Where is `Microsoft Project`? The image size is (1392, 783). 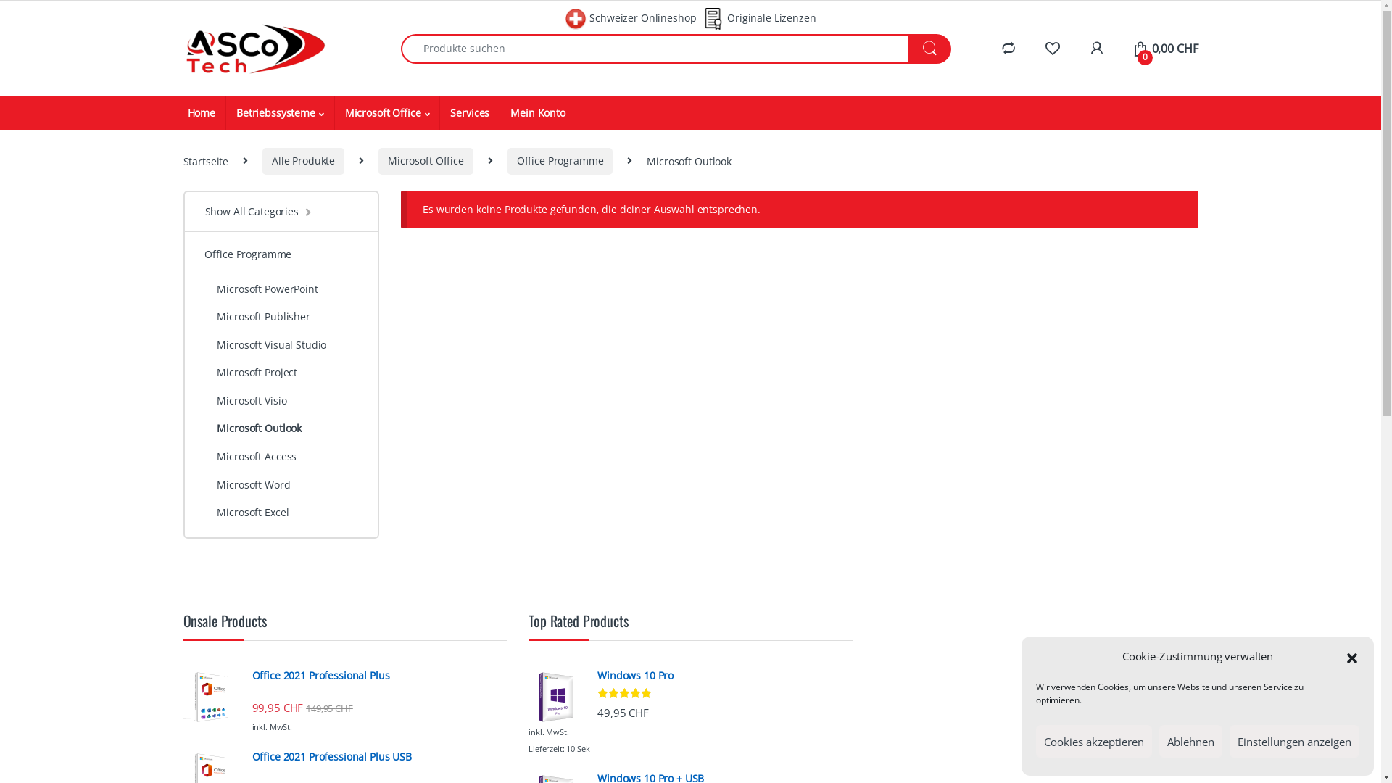
Microsoft Project is located at coordinates (281, 374).